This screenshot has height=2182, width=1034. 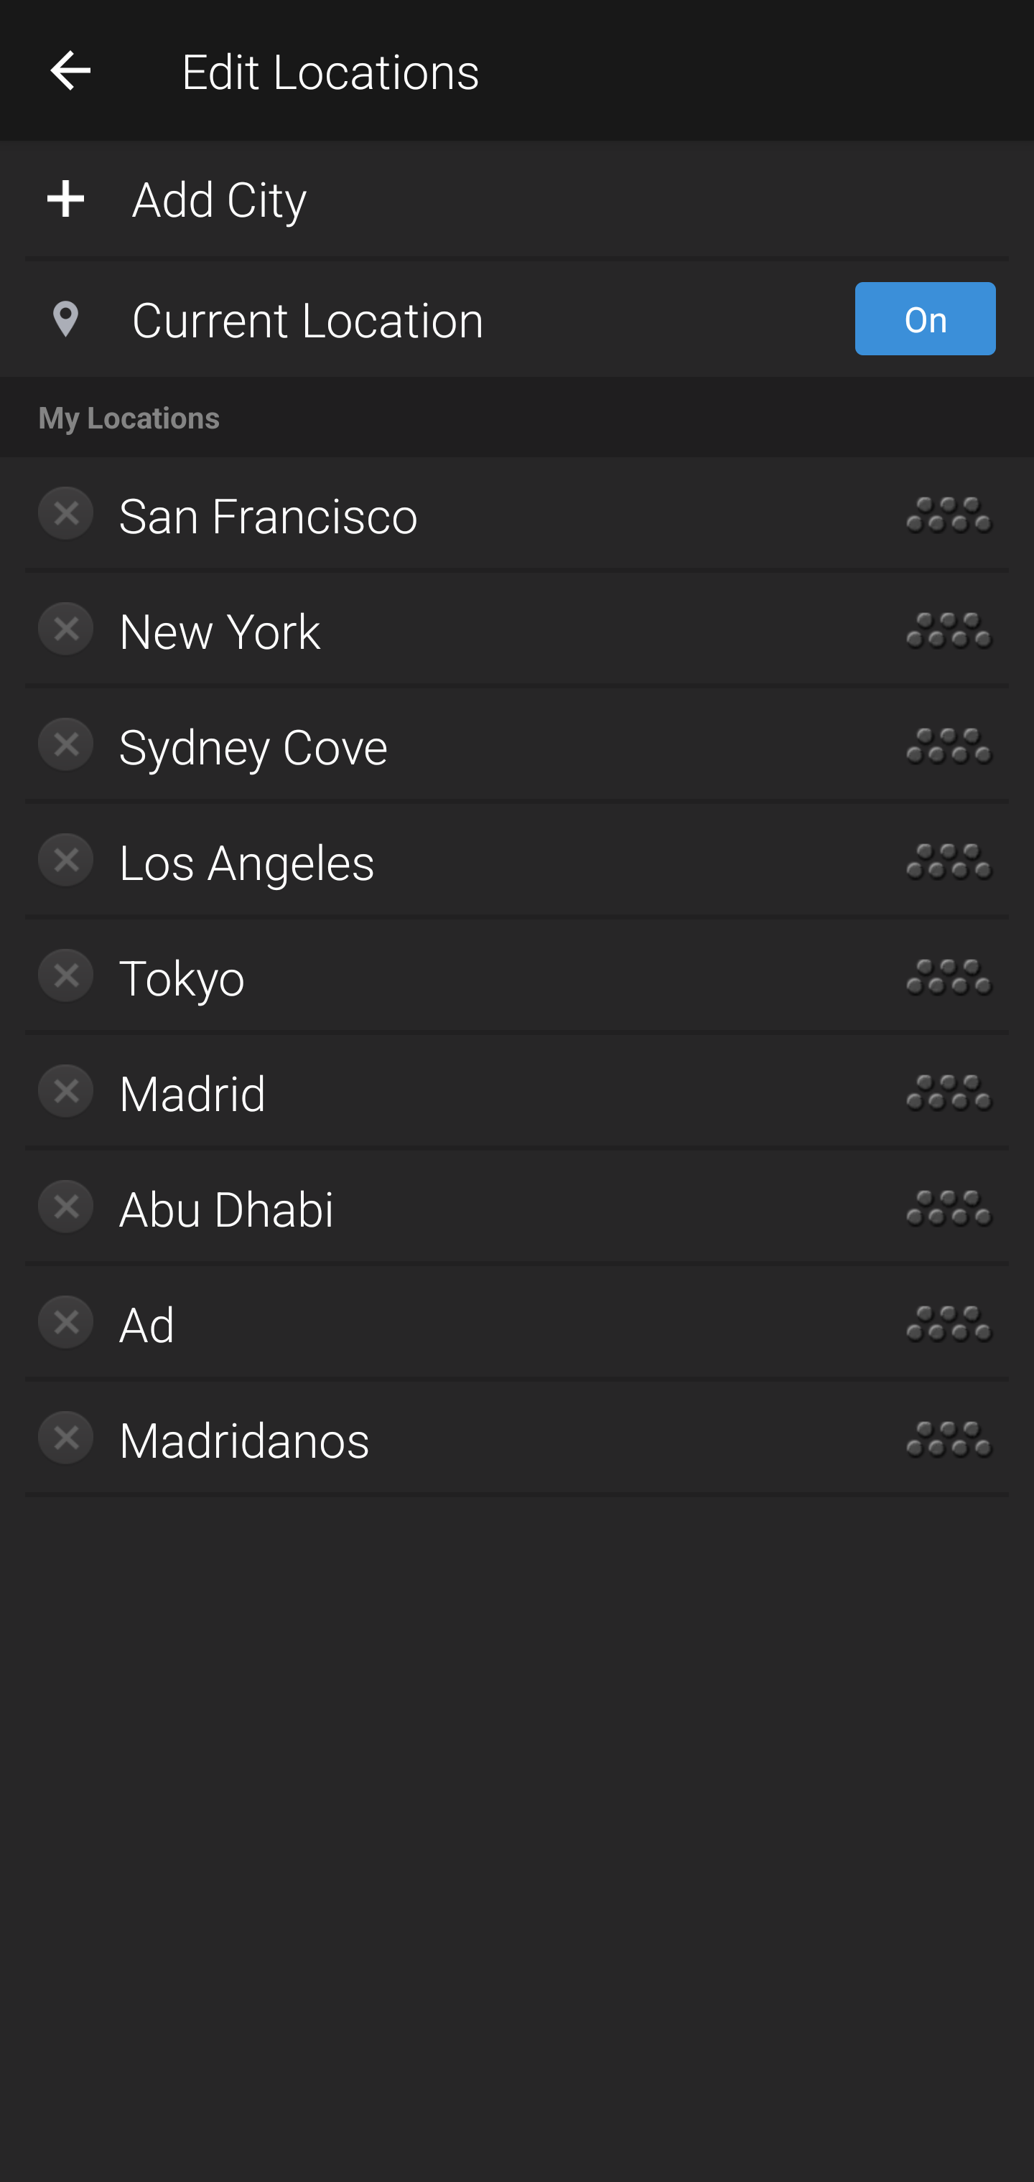 I want to click on Delete: Abu Dhabi Abu Dhabi, so click(x=434, y=1207).